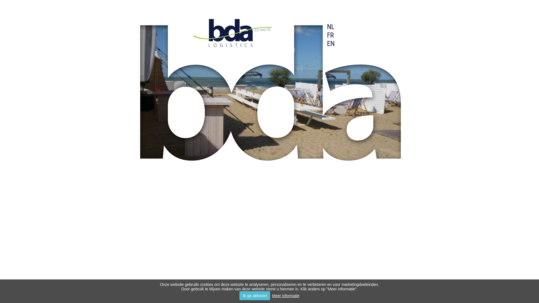 The height and width of the screenshot is (303, 539). What do you see at coordinates (331, 27) in the screenshot?
I see `NL` at bounding box center [331, 27].